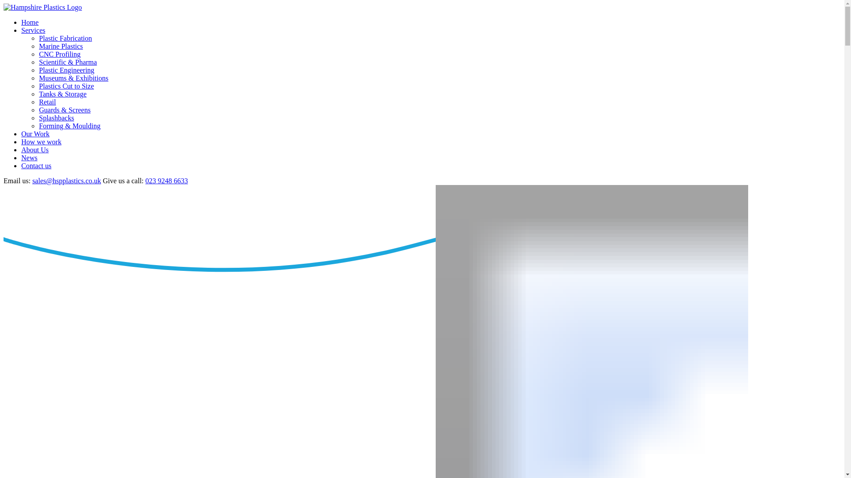 This screenshot has height=478, width=851. I want to click on Plastic Fabrication, so click(66, 38).